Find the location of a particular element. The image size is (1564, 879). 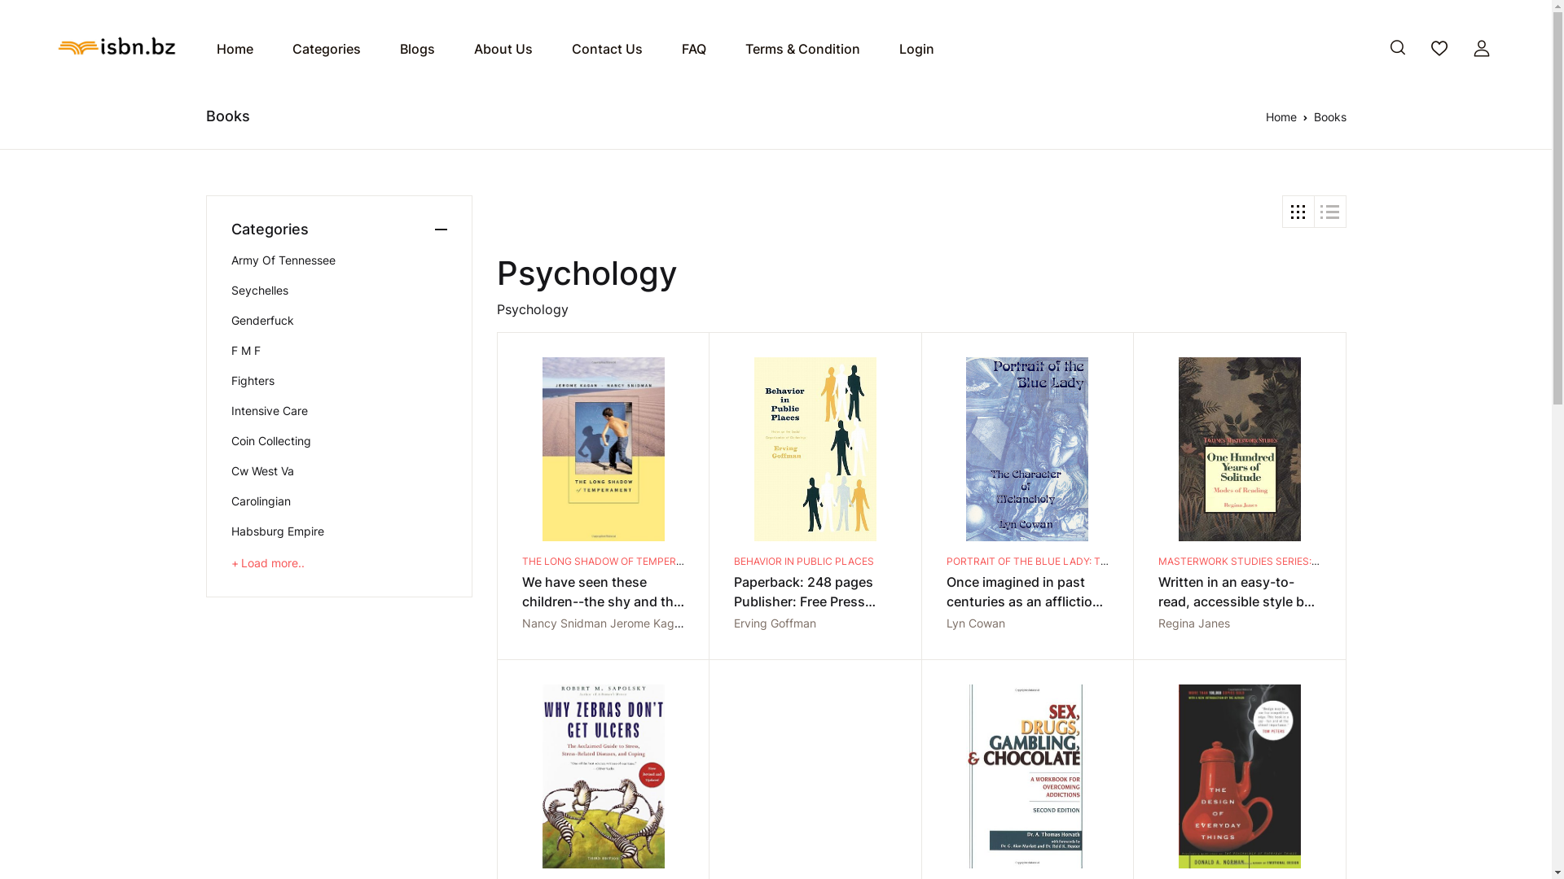

Home is located at coordinates (235, 49).